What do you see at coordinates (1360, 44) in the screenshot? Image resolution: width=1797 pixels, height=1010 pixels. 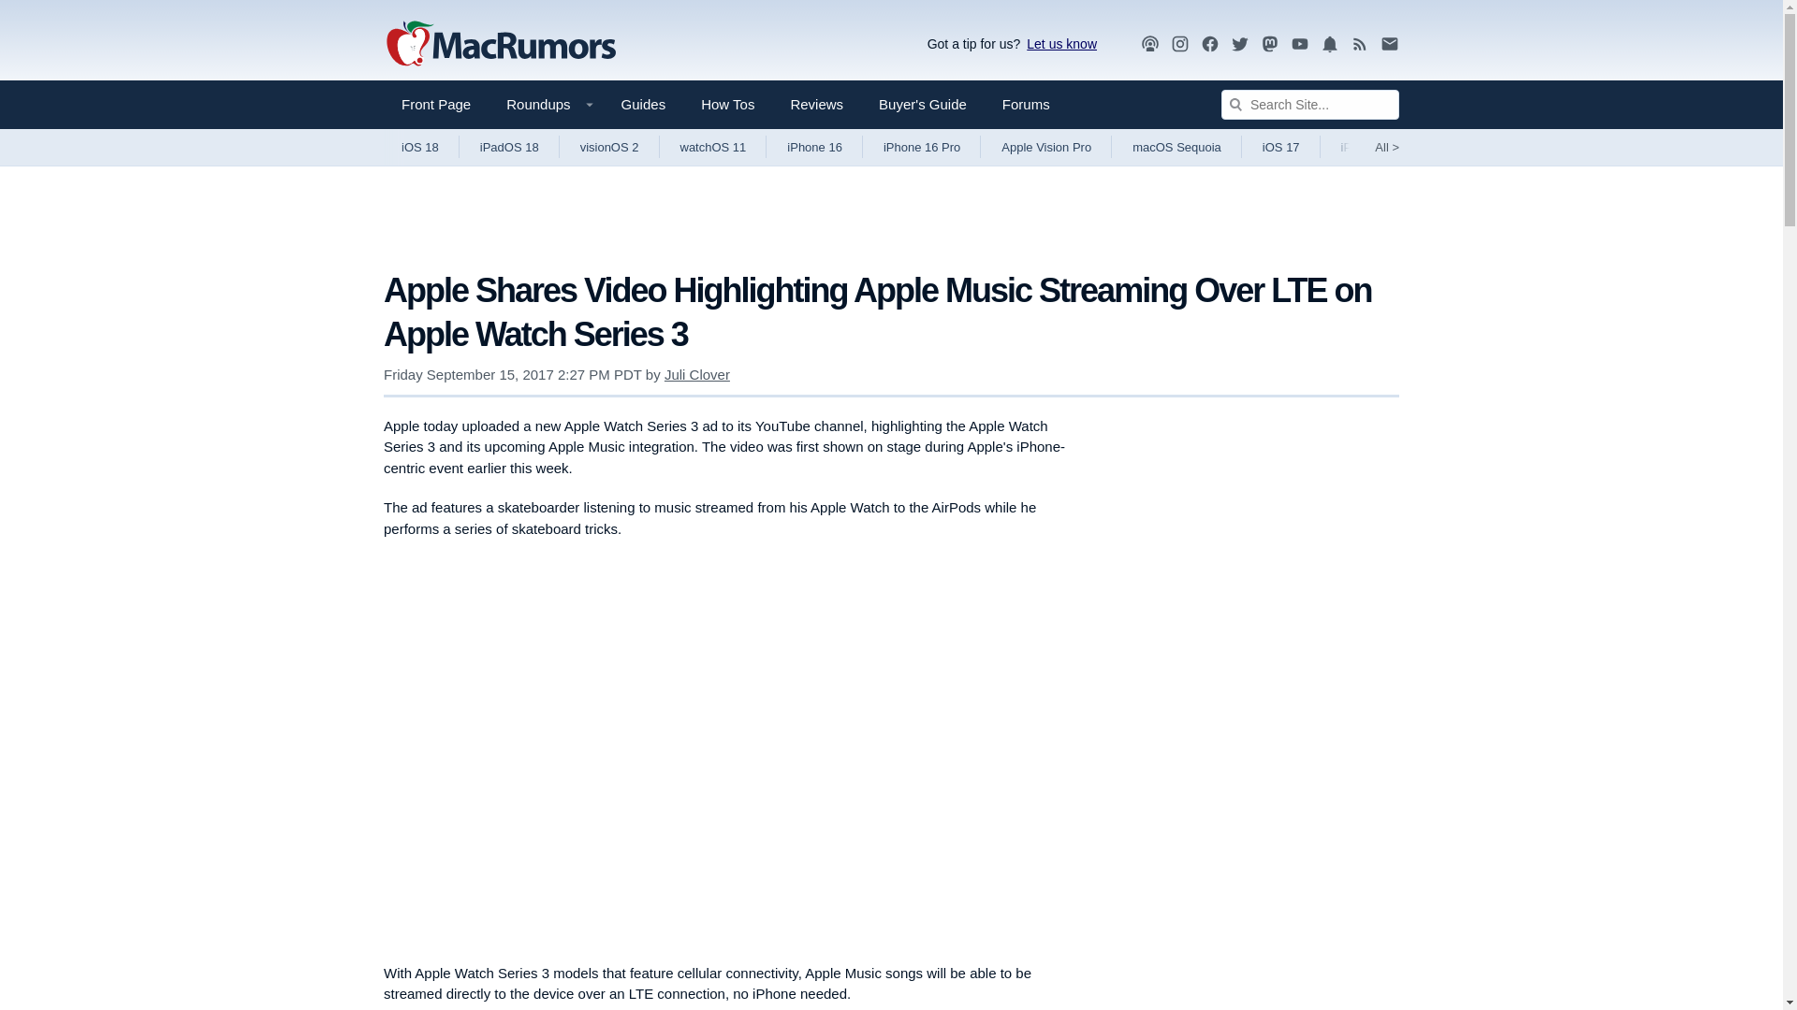 I see `RSS` at bounding box center [1360, 44].